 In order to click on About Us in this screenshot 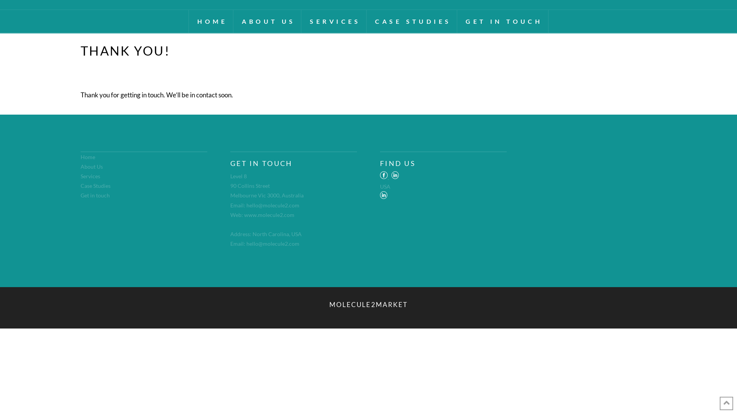, I will do `click(92, 166)`.